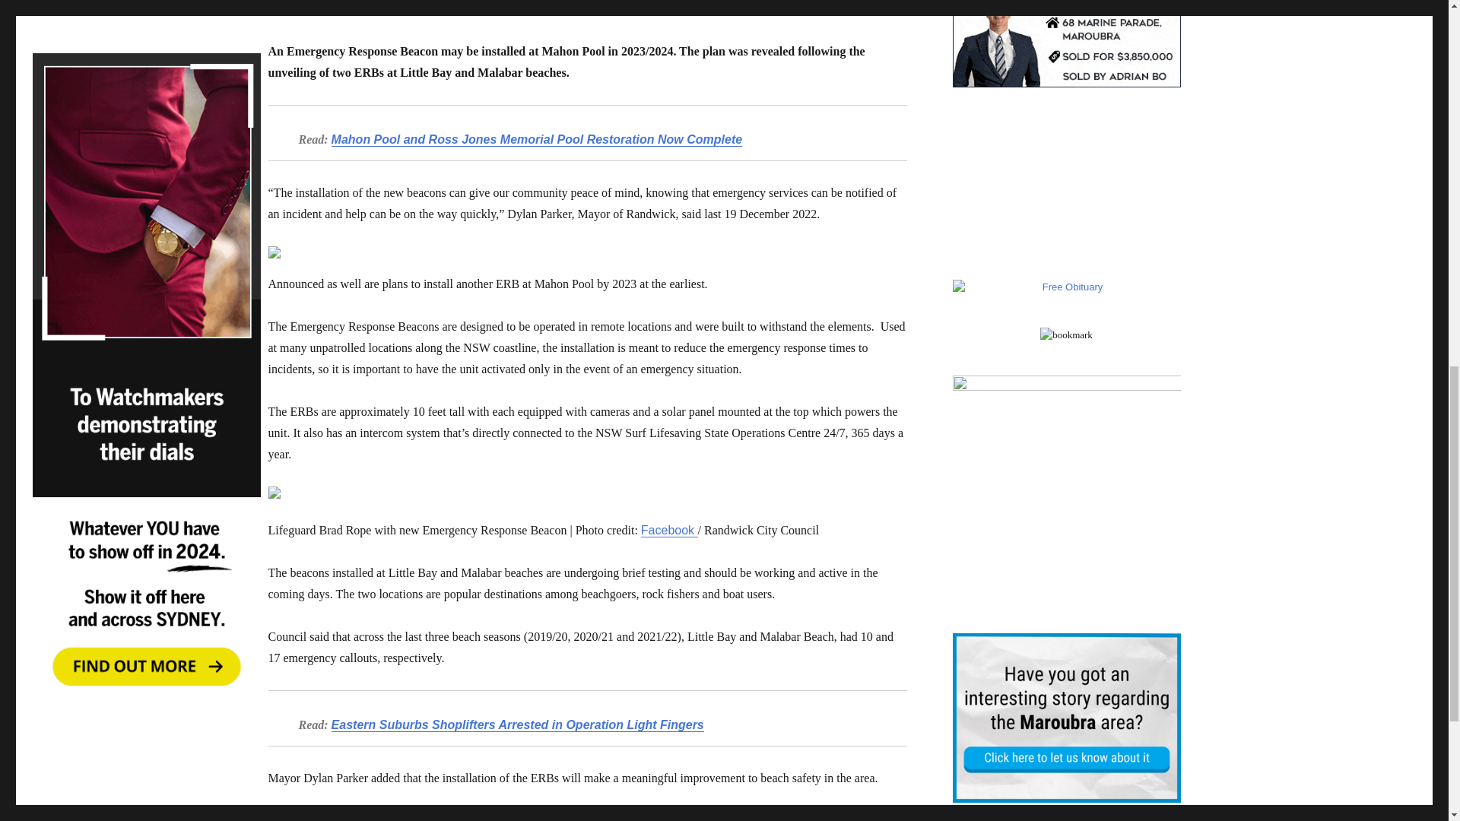 The width and height of the screenshot is (1460, 821). Describe the element at coordinates (374, 815) in the screenshot. I see `Share` at that location.